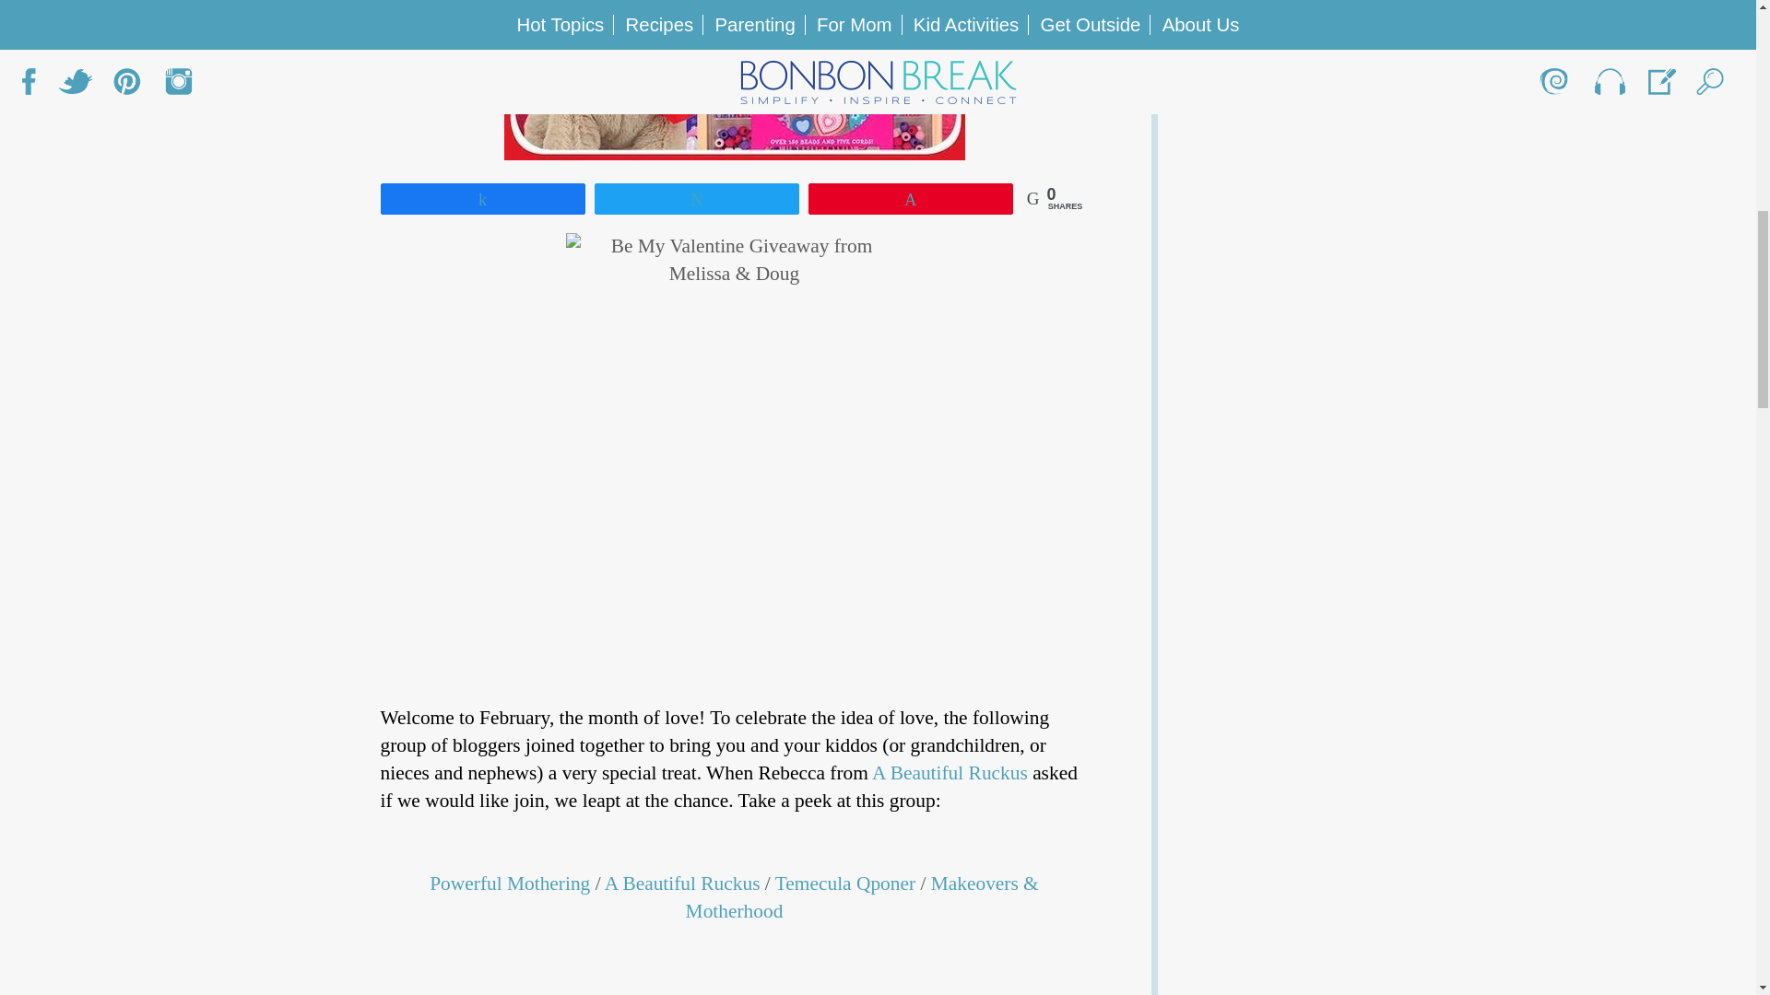 Image resolution: width=1770 pixels, height=995 pixels. Describe the element at coordinates (844, 883) in the screenshot. I see `Temecula Qponer` at that location.